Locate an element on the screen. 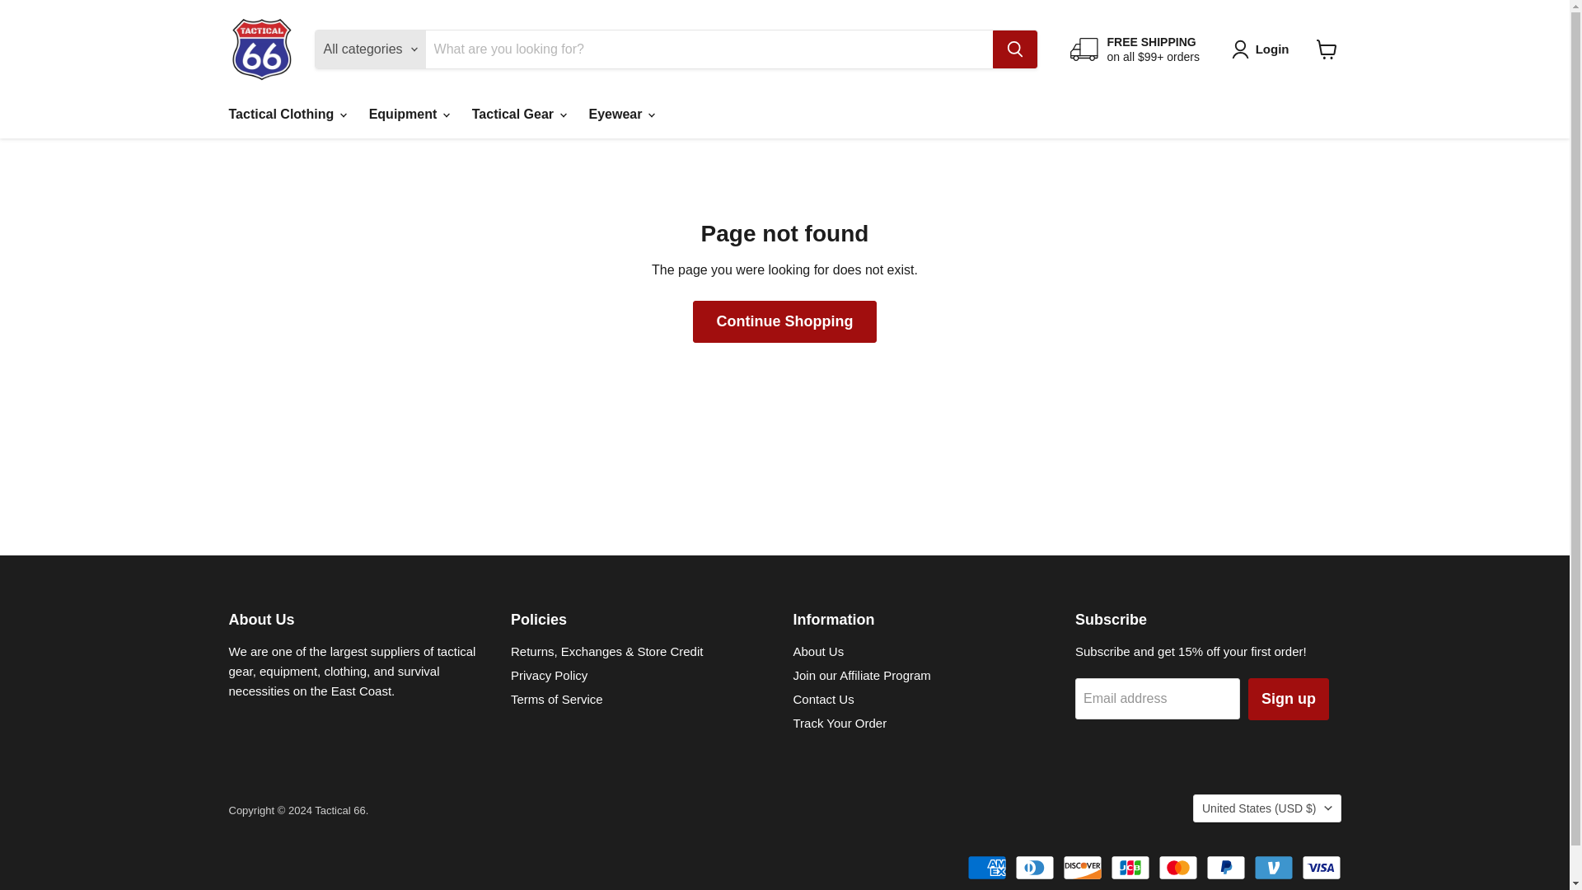 This screenshot has height=890, width=1582. Diners Club is located at coordinates (1035, 867).